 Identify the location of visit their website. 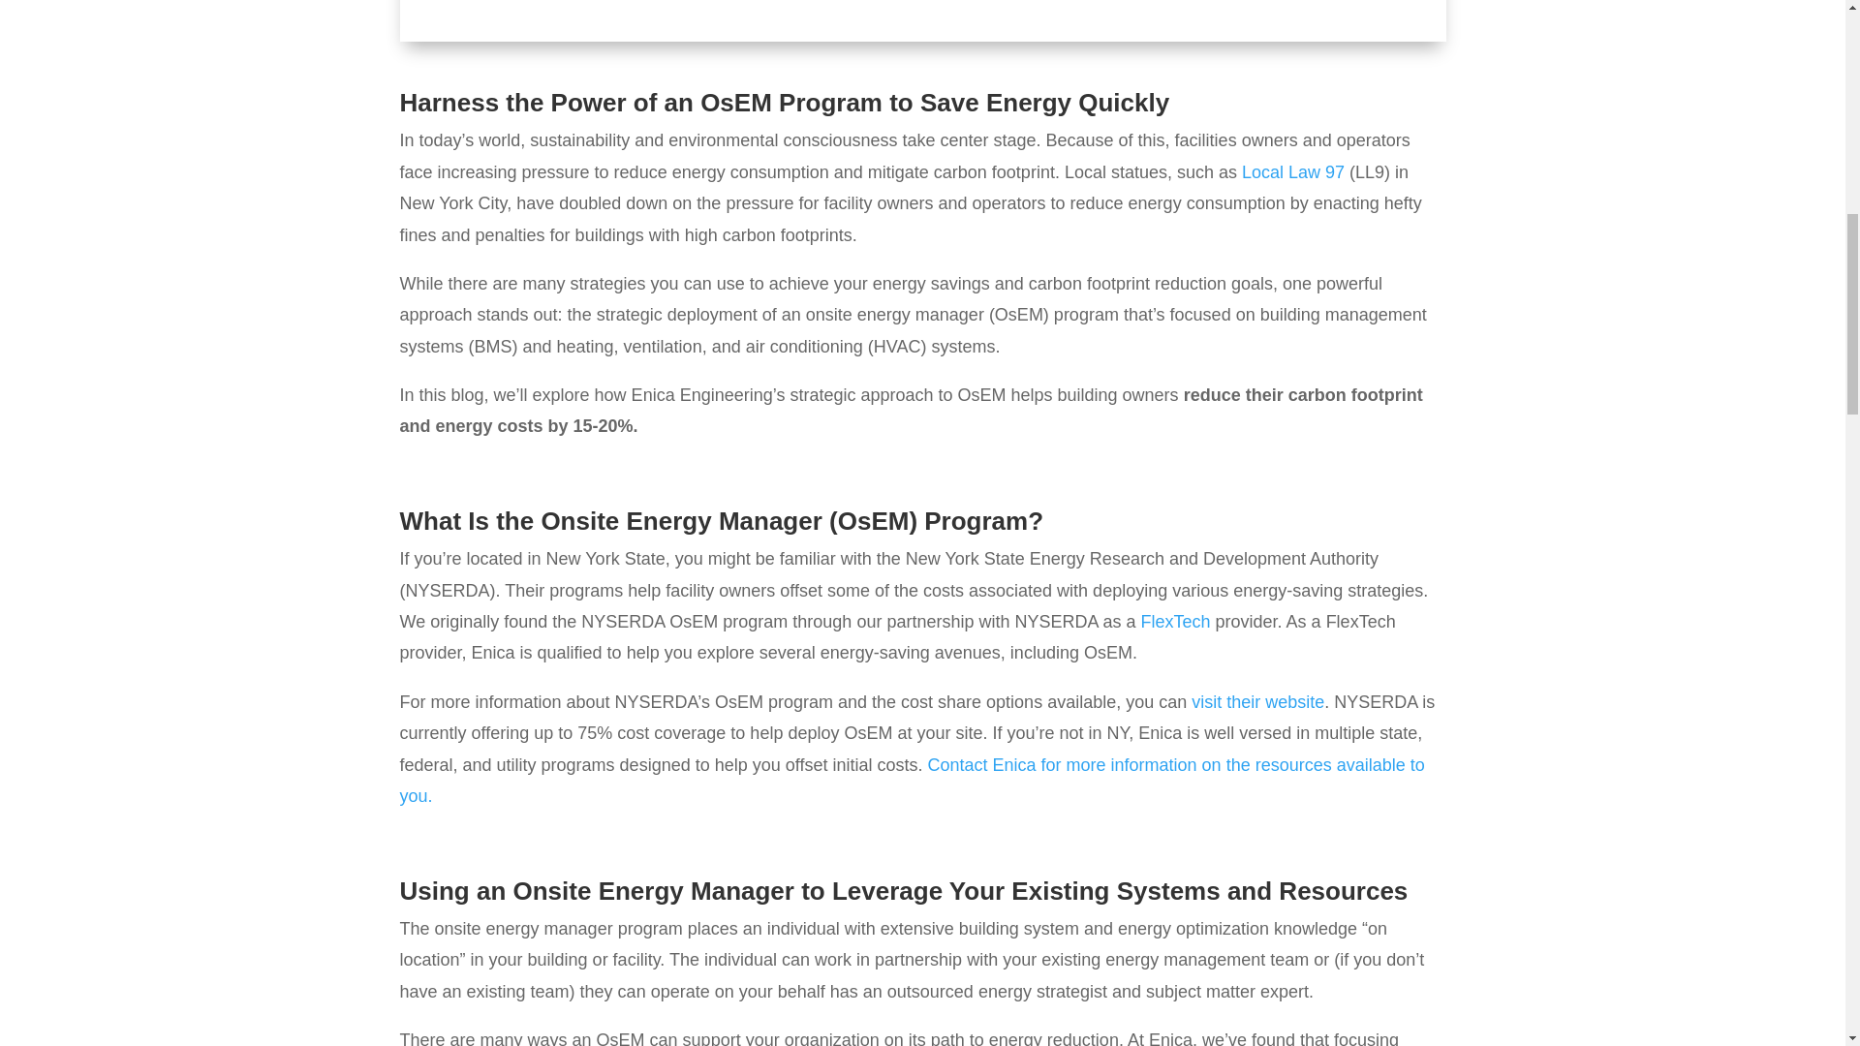
(1257, 701).